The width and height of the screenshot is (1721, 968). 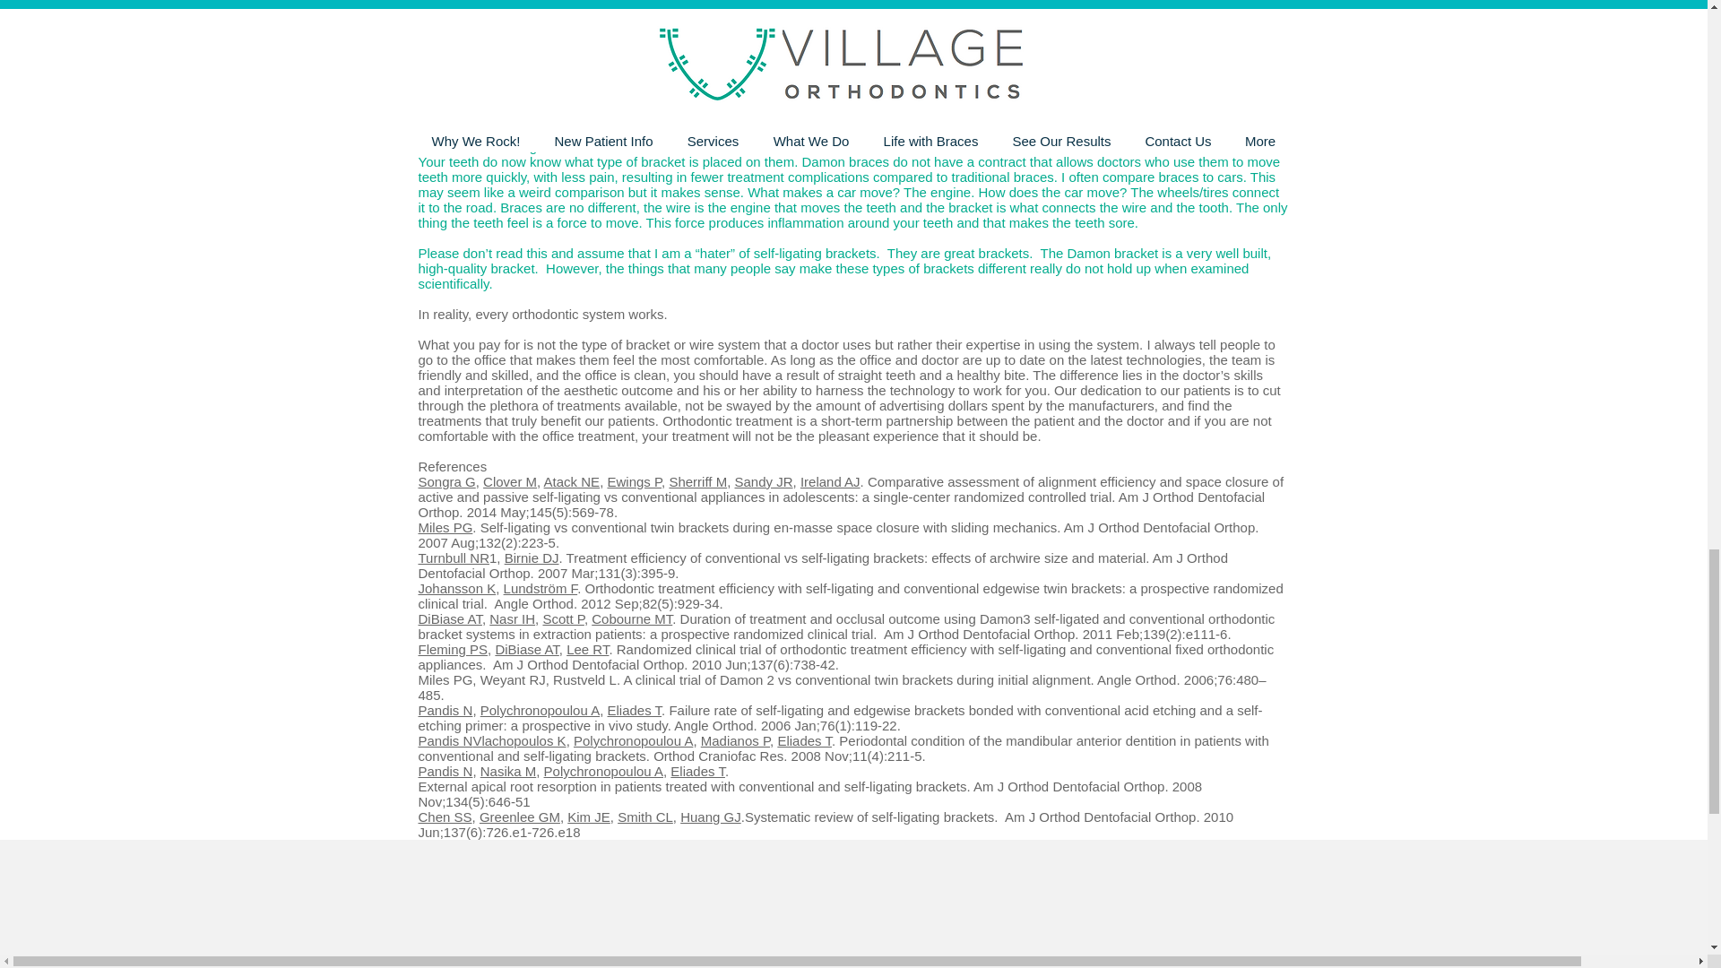 I want to click on Ewings P, so click(x=634, y=482).